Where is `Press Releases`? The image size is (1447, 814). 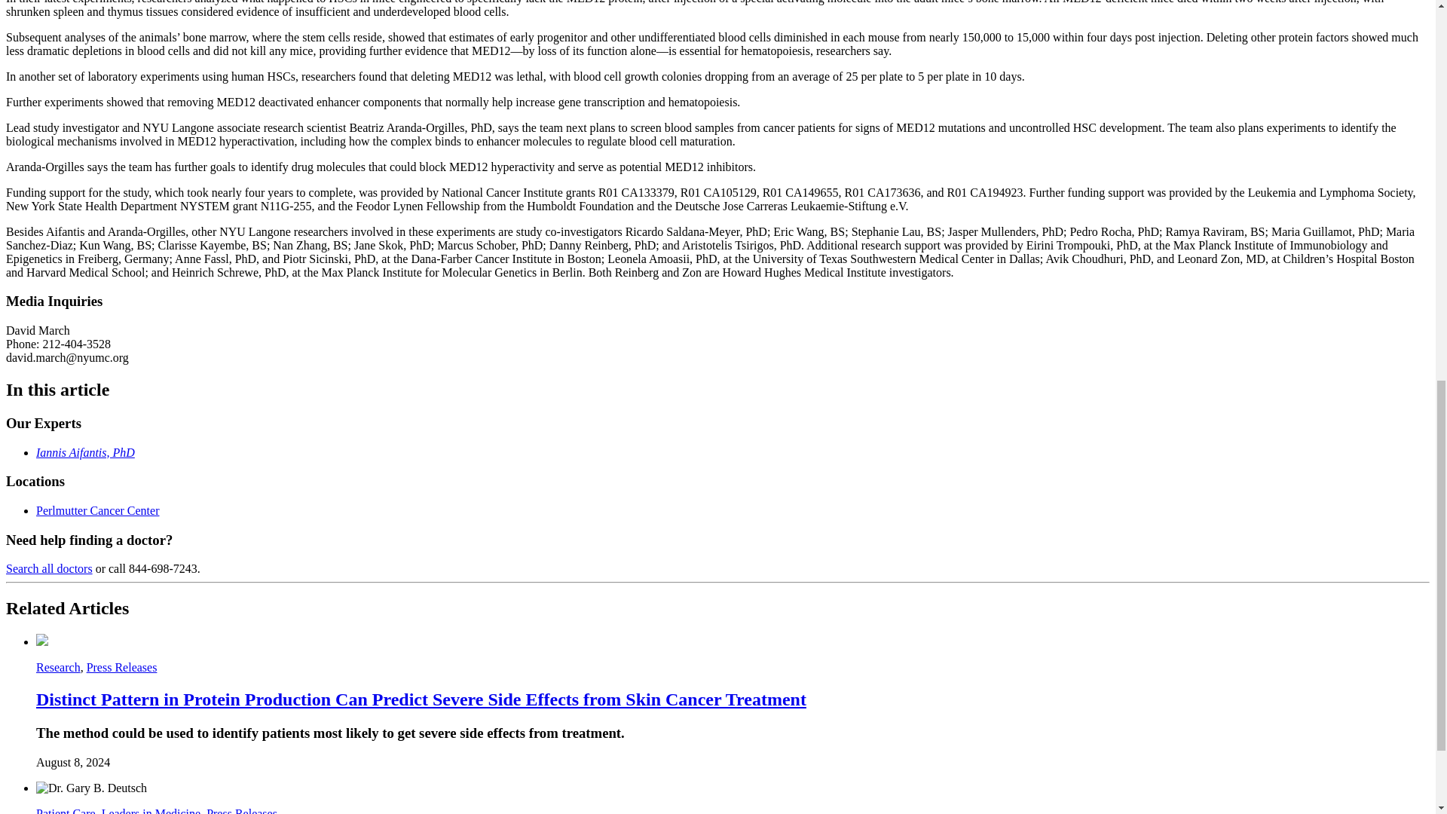 Press Releases is located at coordinates (122, 667).